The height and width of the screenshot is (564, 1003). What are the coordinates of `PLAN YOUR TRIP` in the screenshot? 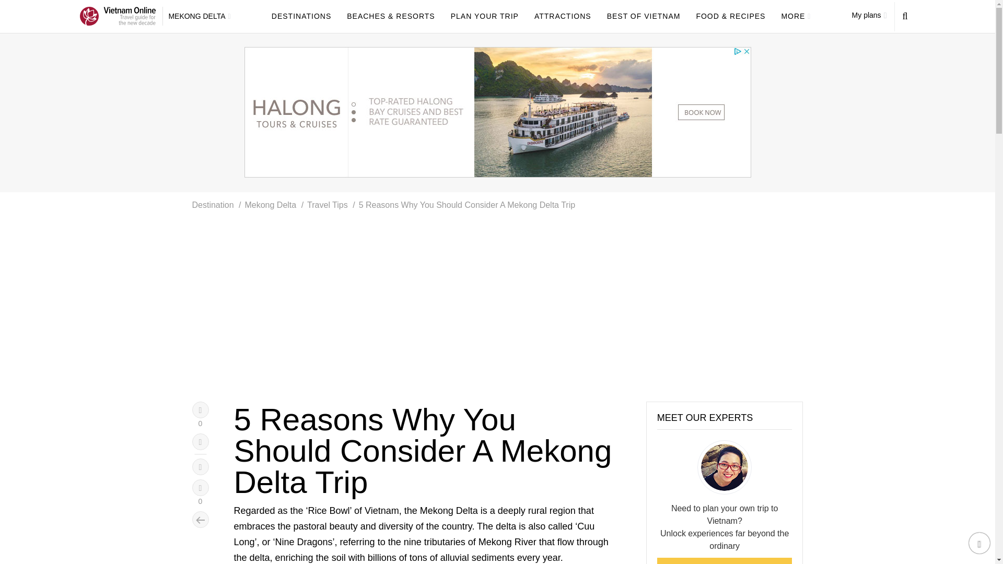 It's located at (484, 16).